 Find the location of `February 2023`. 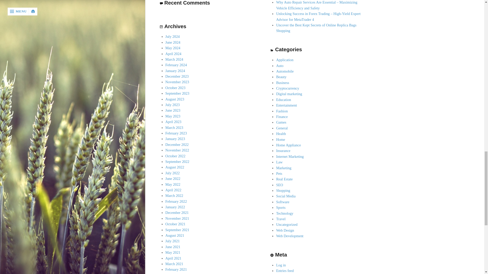

February 2023 is located at coordinates (176, 133).